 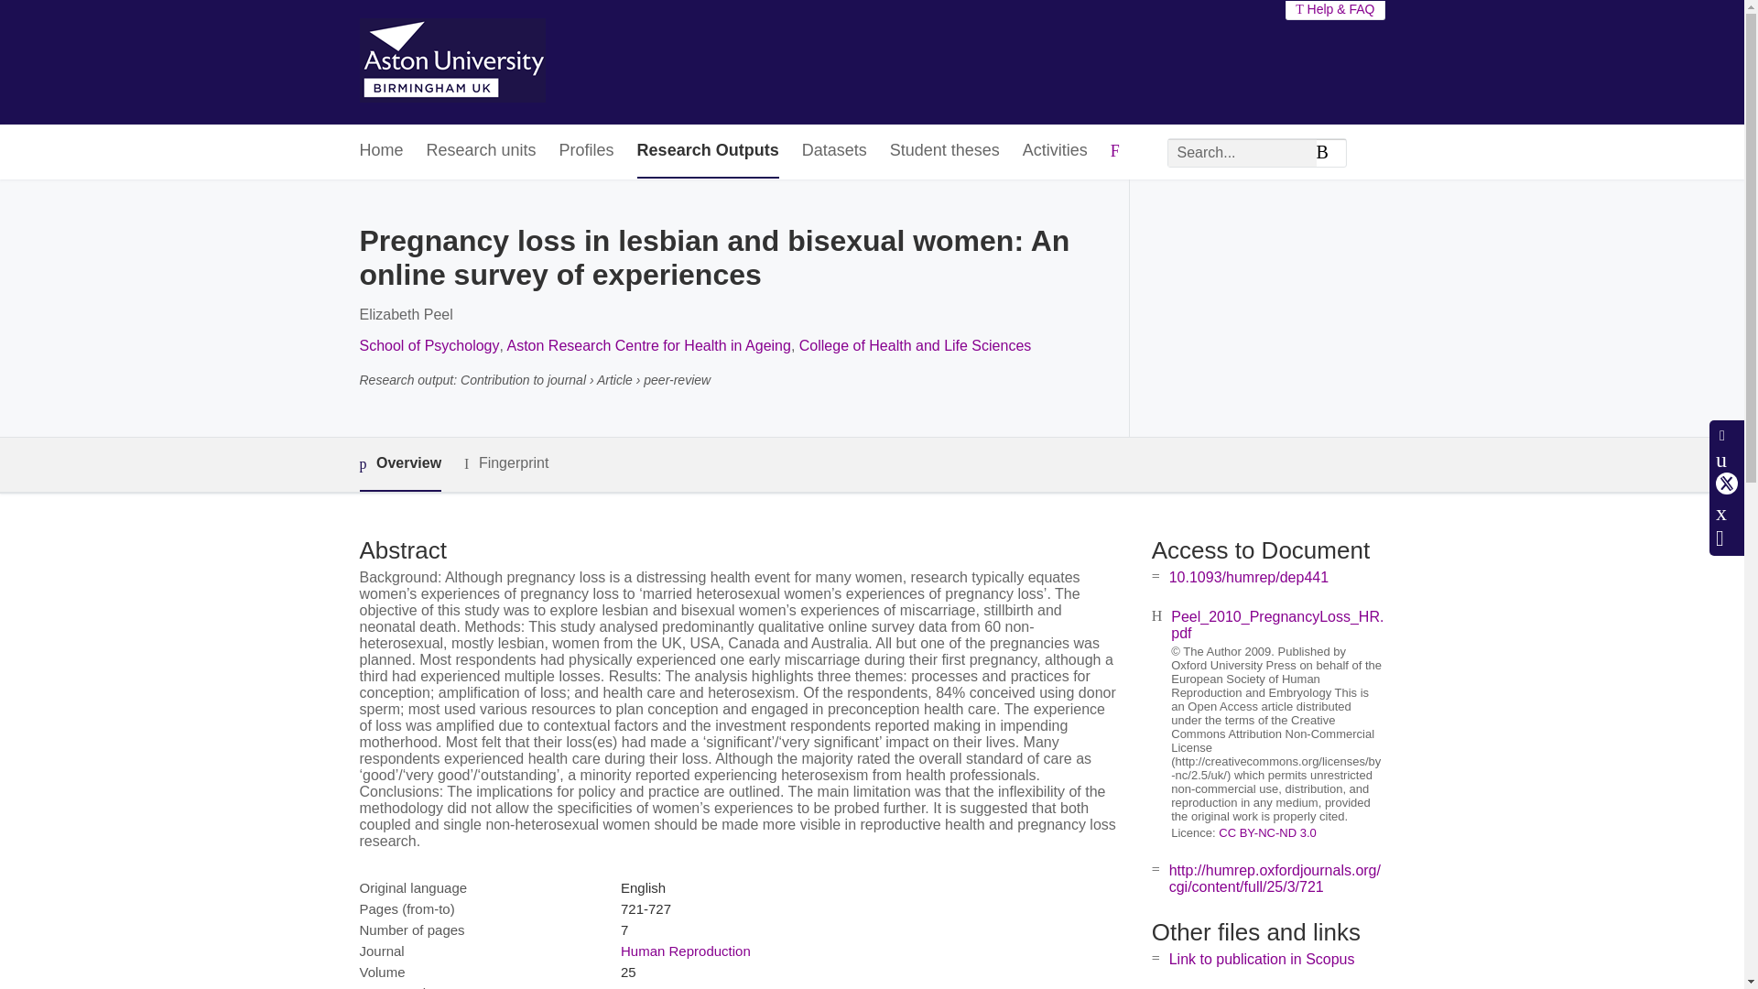 What do you see at coordinates (482, 152) in the screenshot?
I see `Research units` at bounding box center [482, 152].